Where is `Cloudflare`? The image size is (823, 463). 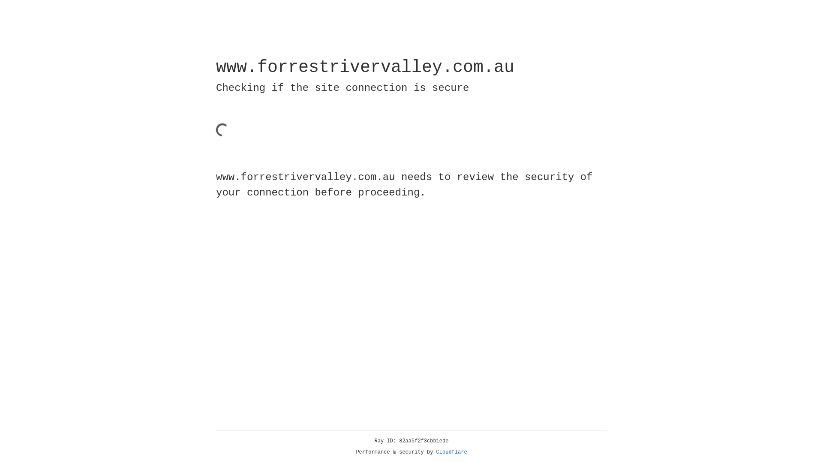
Cloudflare is located at coordinates (452, 452).